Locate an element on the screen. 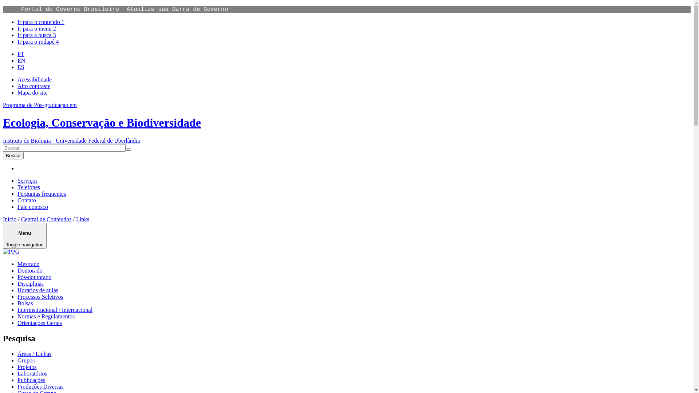  Bolsas is located at coordinates (25, 303).